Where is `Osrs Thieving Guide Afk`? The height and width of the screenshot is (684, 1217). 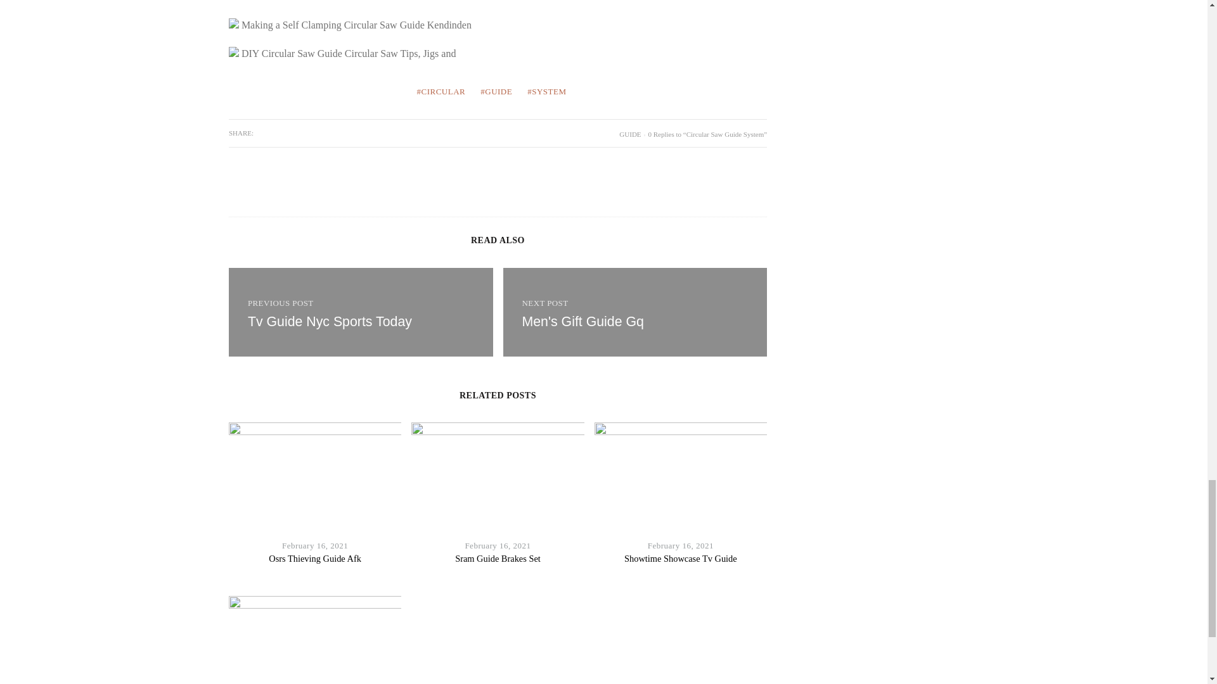
Osrs Thieving Guide Afk is located at coordinates (315, 558).